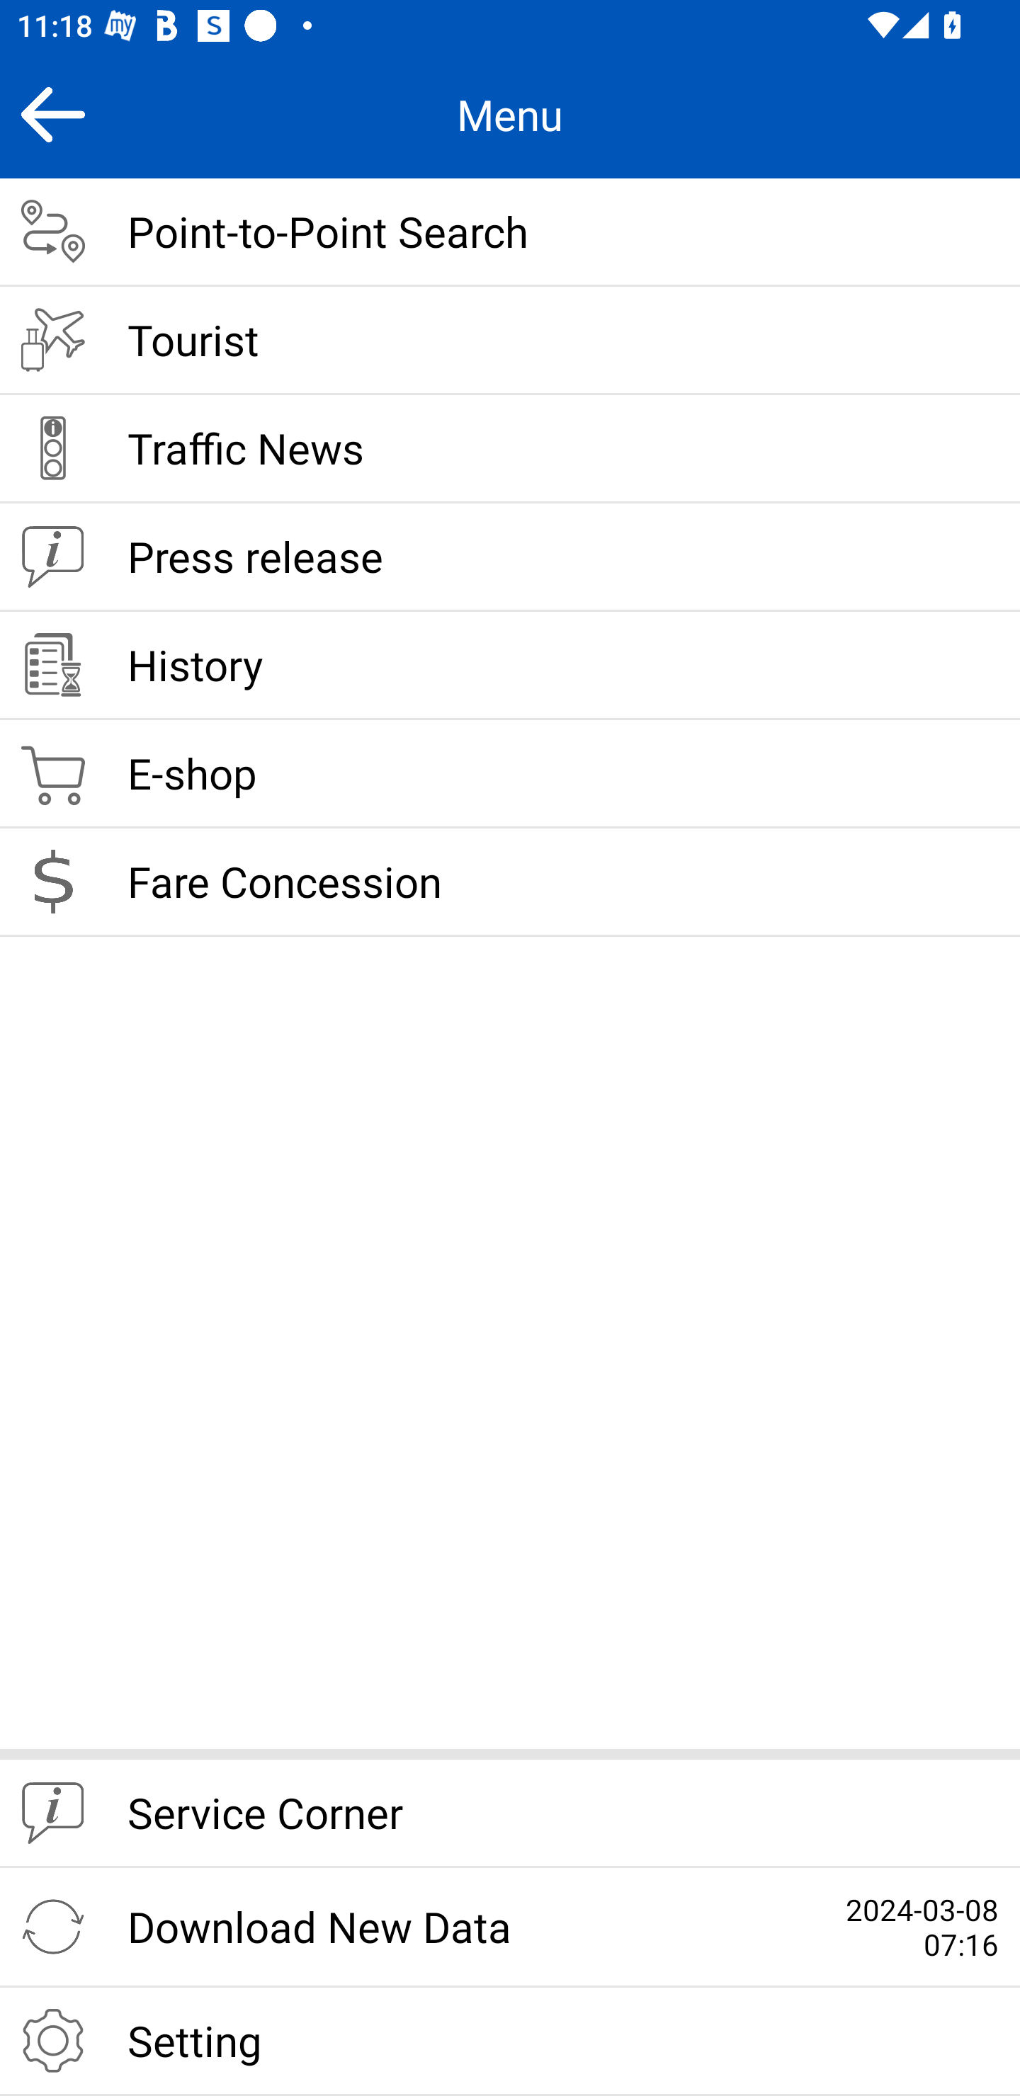 The height and width of the screenshot is (2096, 1020). Describe the element at coordinates (52, 114) in the screenshot. I see `Back` at that location.